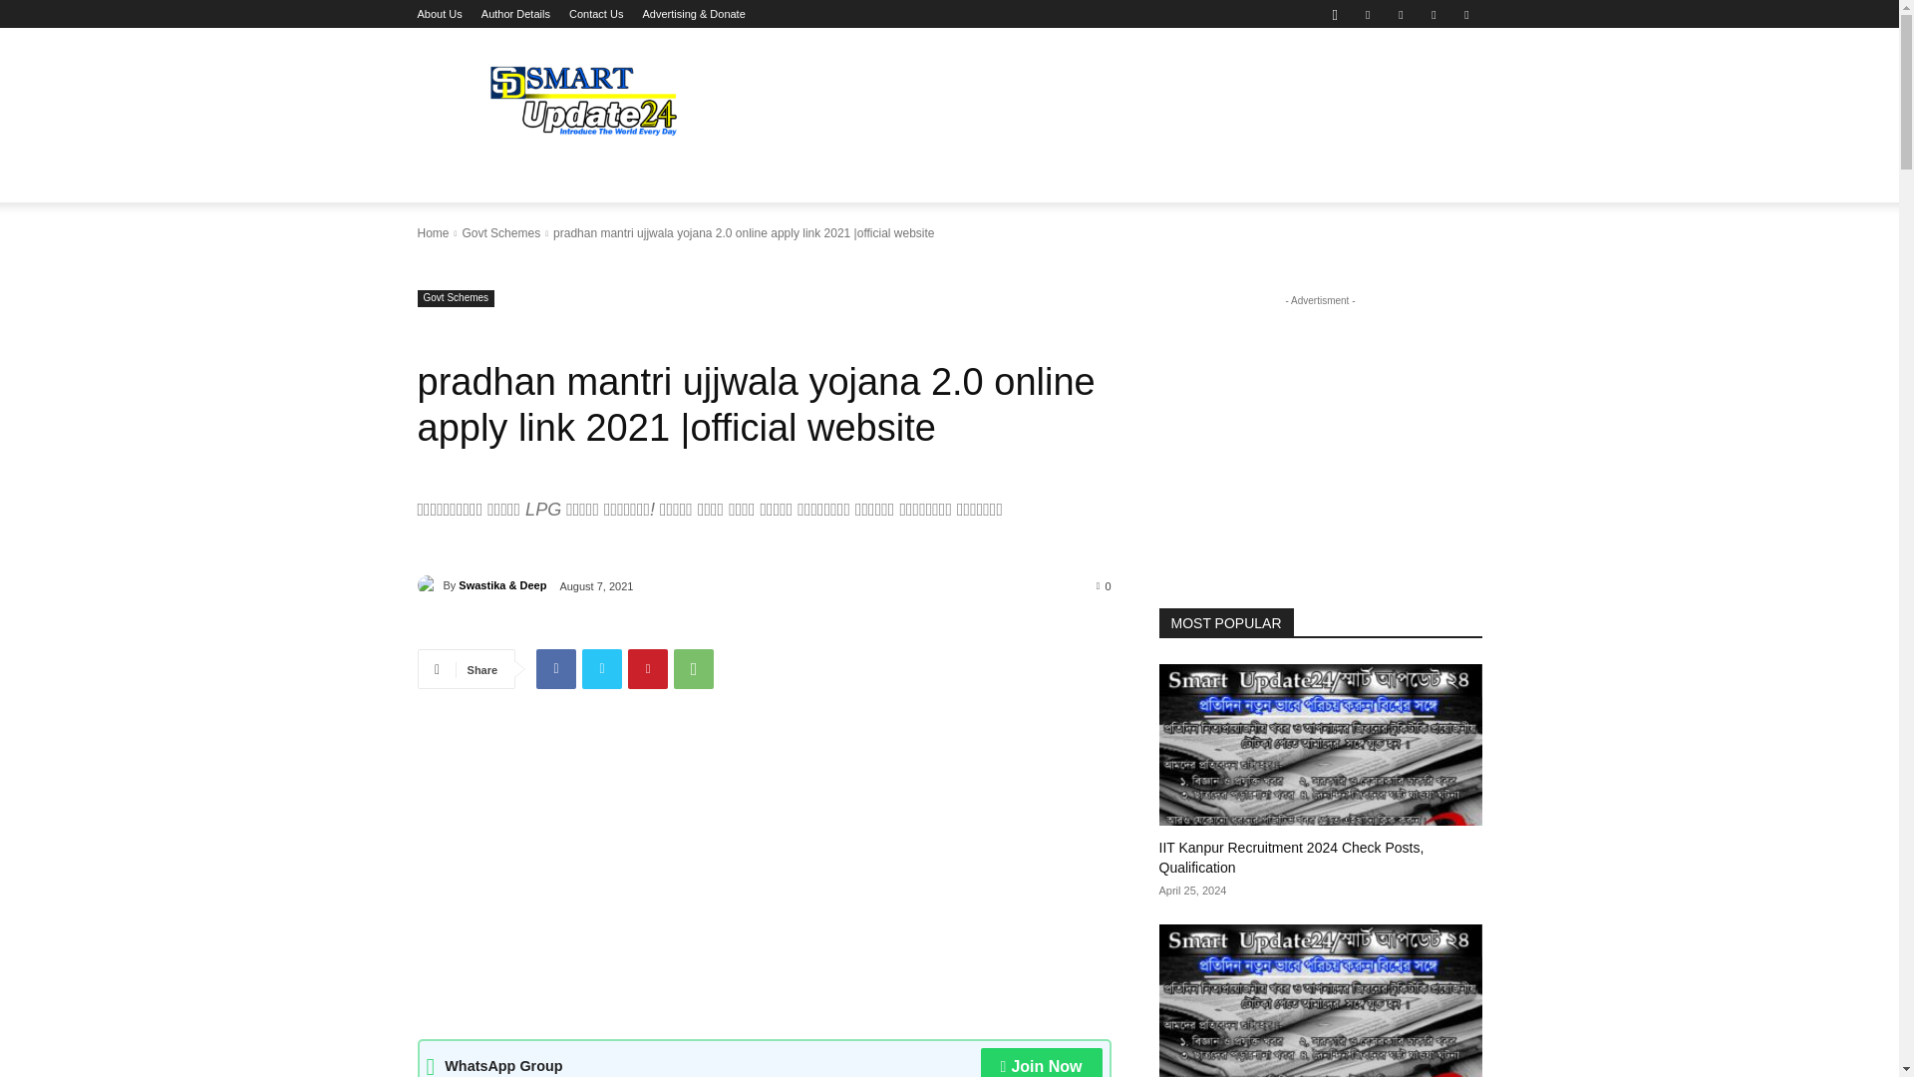 Image resolution: width=1914 pixels, height=1077 pixels. What do you see at coordinates (1057, 179) in the screenshot?
I see `JOB` at bounding box center [1057, 179].